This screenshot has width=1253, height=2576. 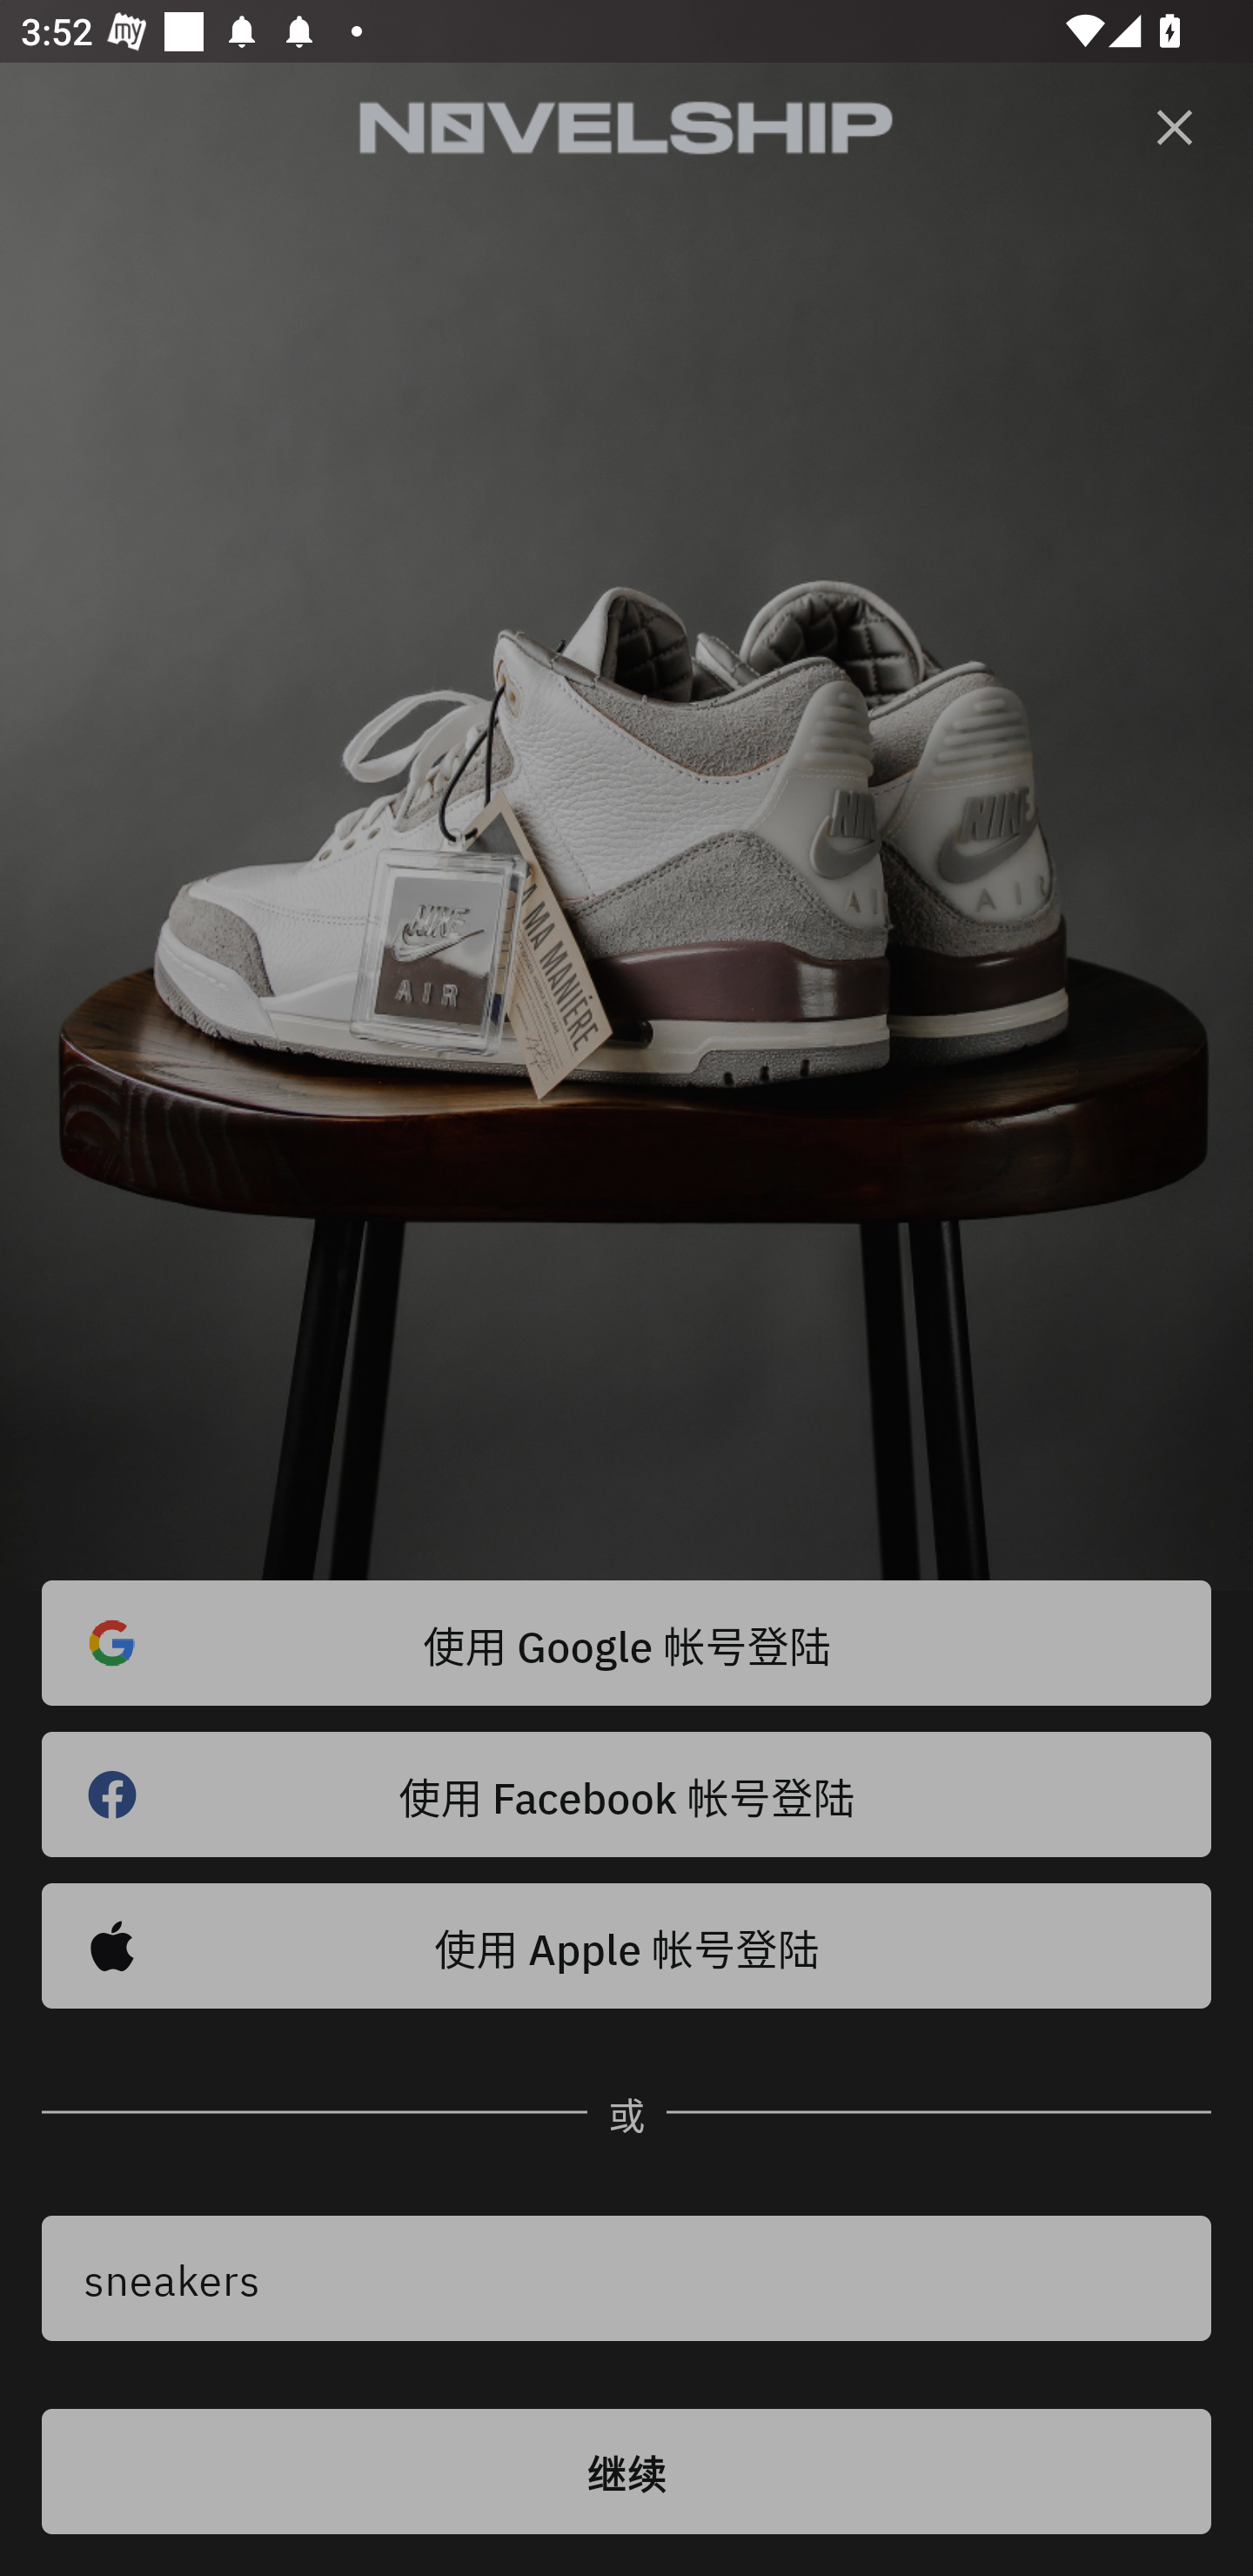 What do you see at coordinates (626, 2278) in the screenshot?
I see `sneakers` at bounding box center [626, 2278].